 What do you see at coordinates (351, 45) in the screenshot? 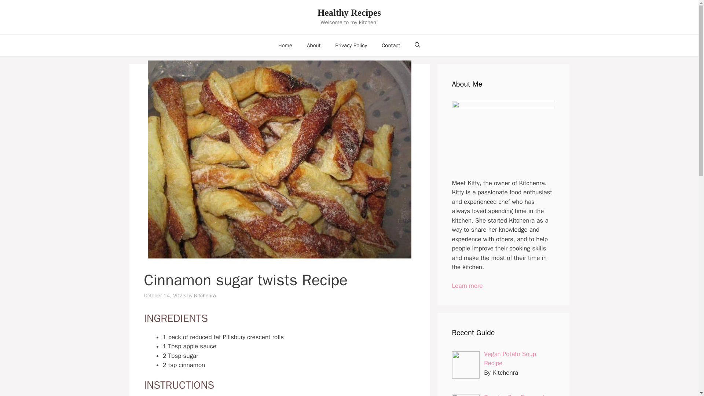
I see `Privacy Policy` at bounding box center [351, 45].